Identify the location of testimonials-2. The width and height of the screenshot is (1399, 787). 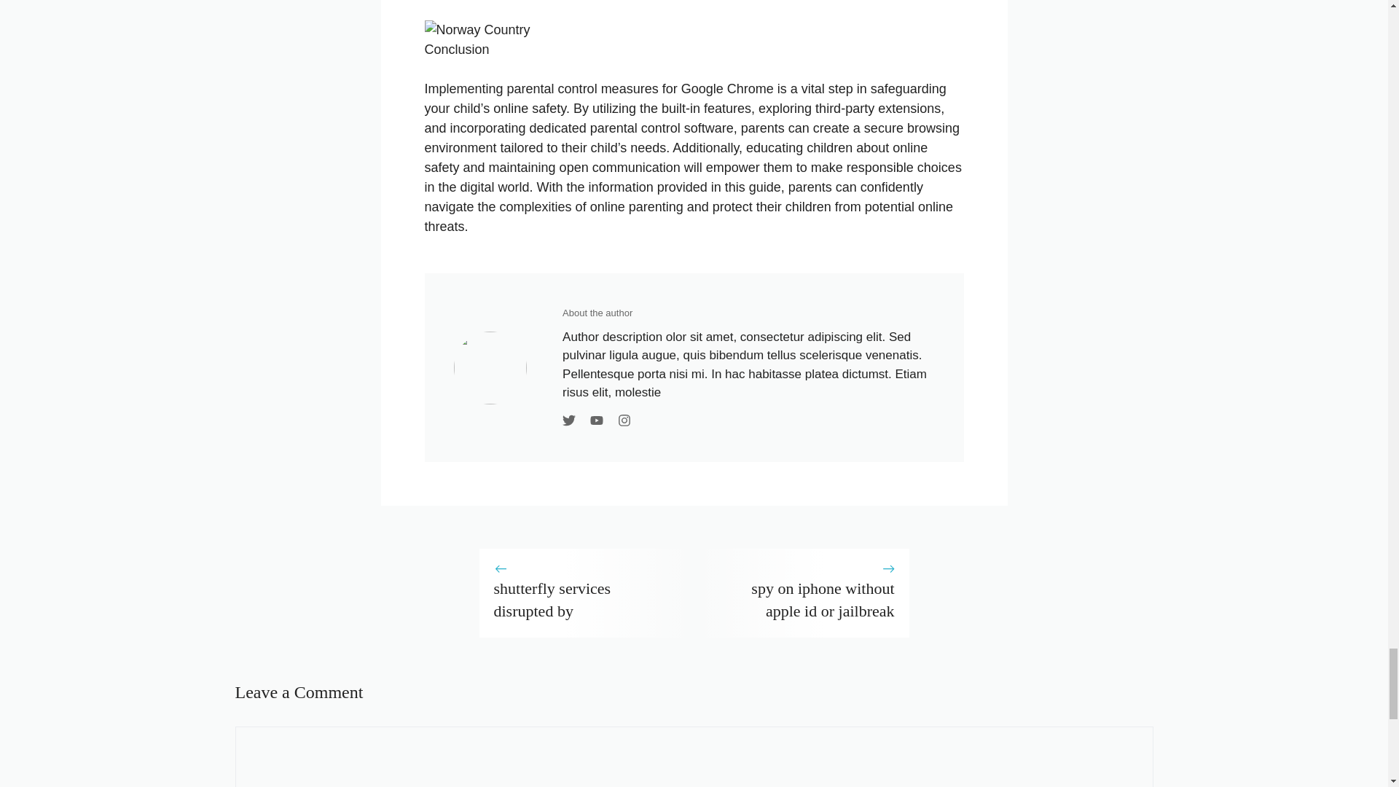
(490, 367).